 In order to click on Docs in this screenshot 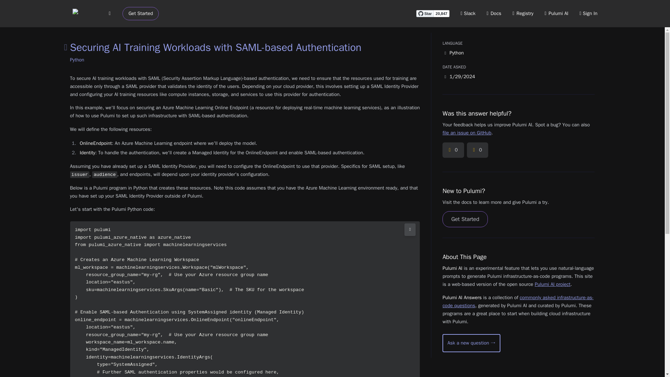, I will do `click(494, 13)`.